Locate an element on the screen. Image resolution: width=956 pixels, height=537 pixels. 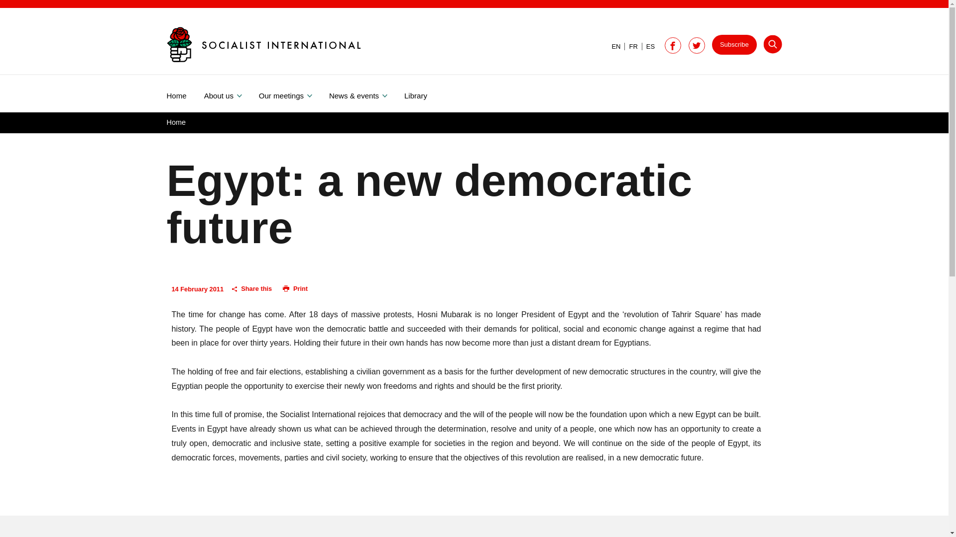
Follow Socialist International on Twitter is located at coordinates (697, 46).